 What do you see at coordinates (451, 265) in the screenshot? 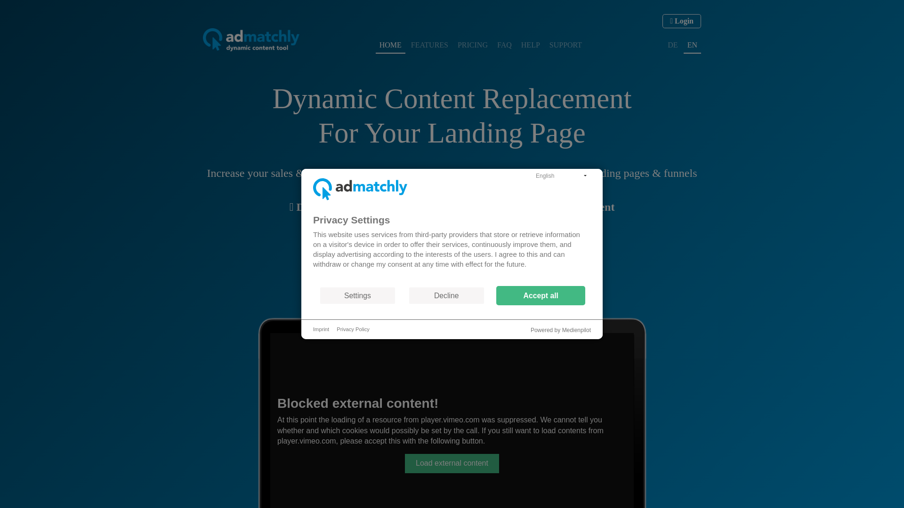
I see `SIGN UP FOR FREE 14 DAY TRIAL` at bounding box center [451, 265].